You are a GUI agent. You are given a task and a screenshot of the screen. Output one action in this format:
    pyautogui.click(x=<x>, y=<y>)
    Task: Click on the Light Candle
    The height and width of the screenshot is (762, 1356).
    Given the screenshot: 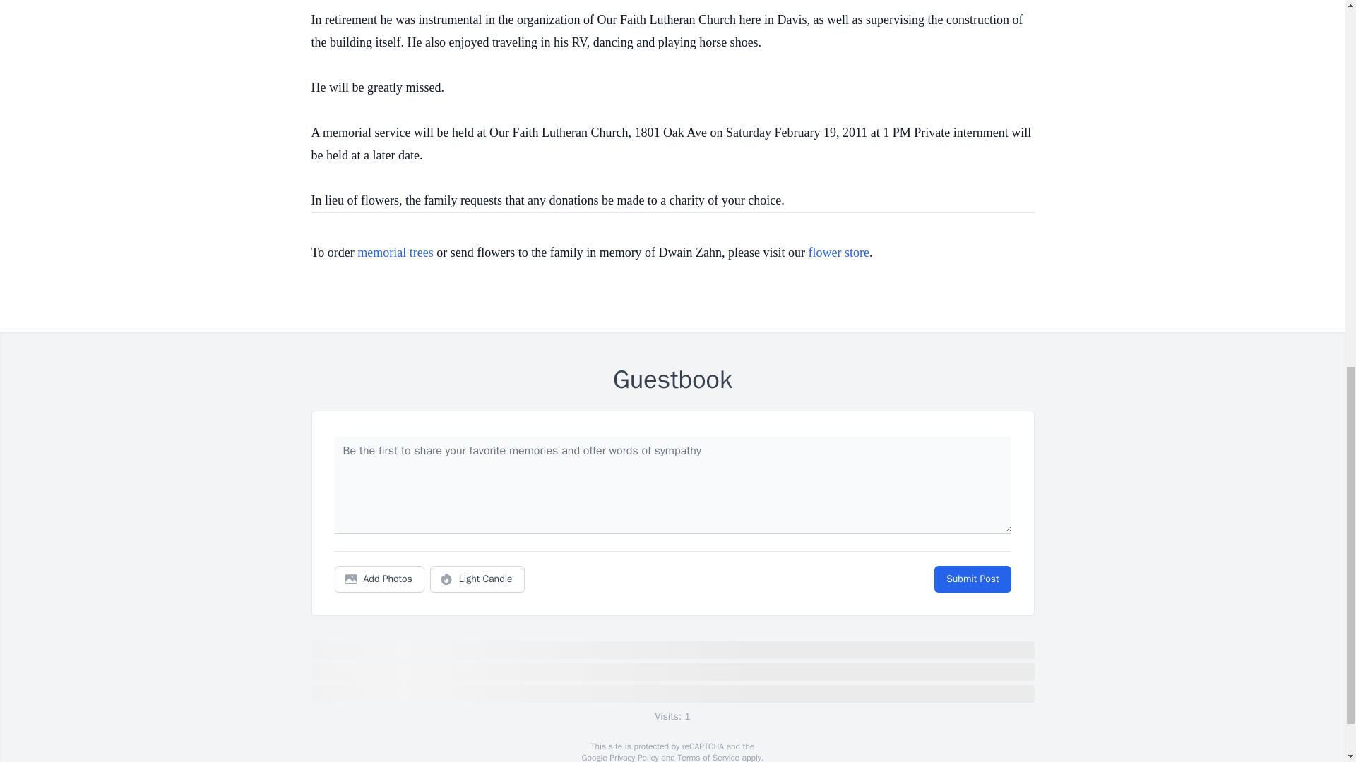 What is the action you would take?
    pyautogui.click(x=477, y=579)
    